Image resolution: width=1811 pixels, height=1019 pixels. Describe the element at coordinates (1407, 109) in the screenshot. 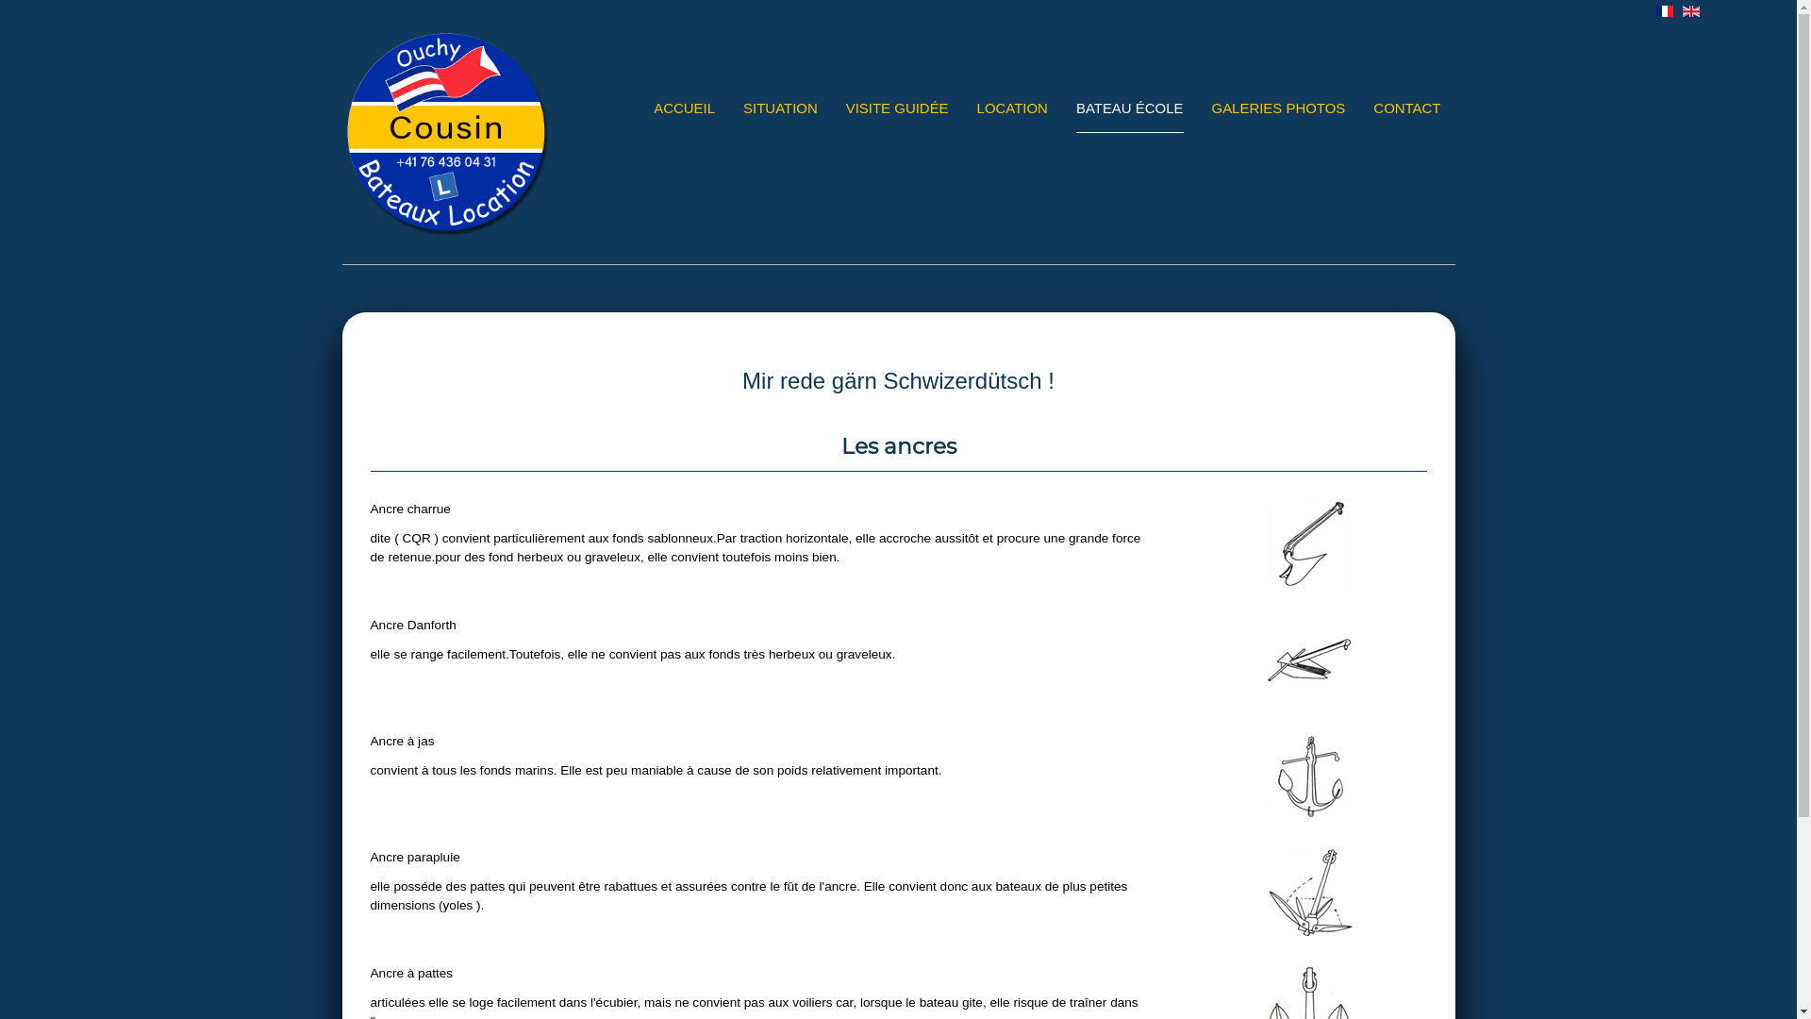

I see `CONTACT` at that location.